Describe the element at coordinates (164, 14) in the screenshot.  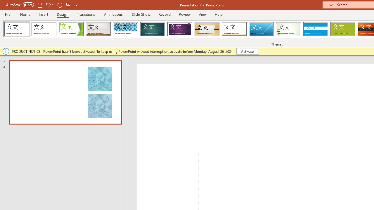
I see `Record` at that location.